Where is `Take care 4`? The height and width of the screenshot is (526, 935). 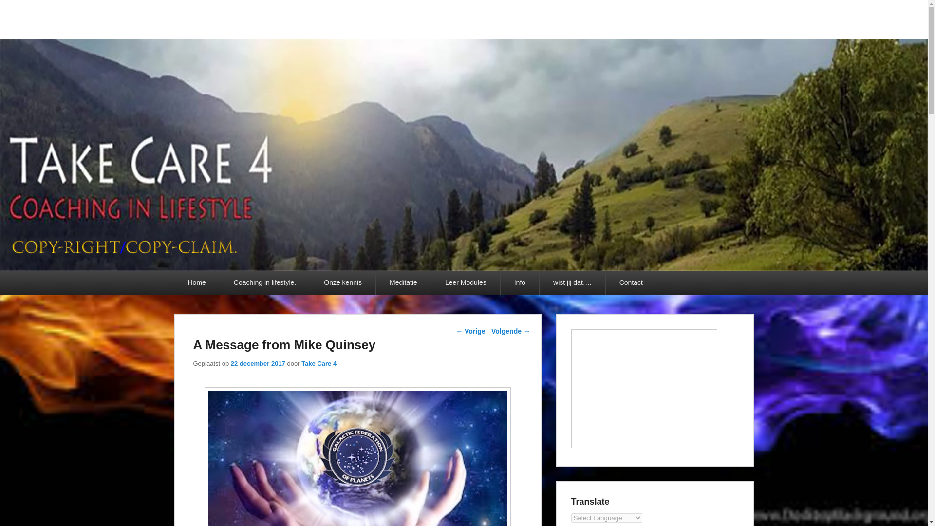
Take care 4 is located at coordinates (234, 31).